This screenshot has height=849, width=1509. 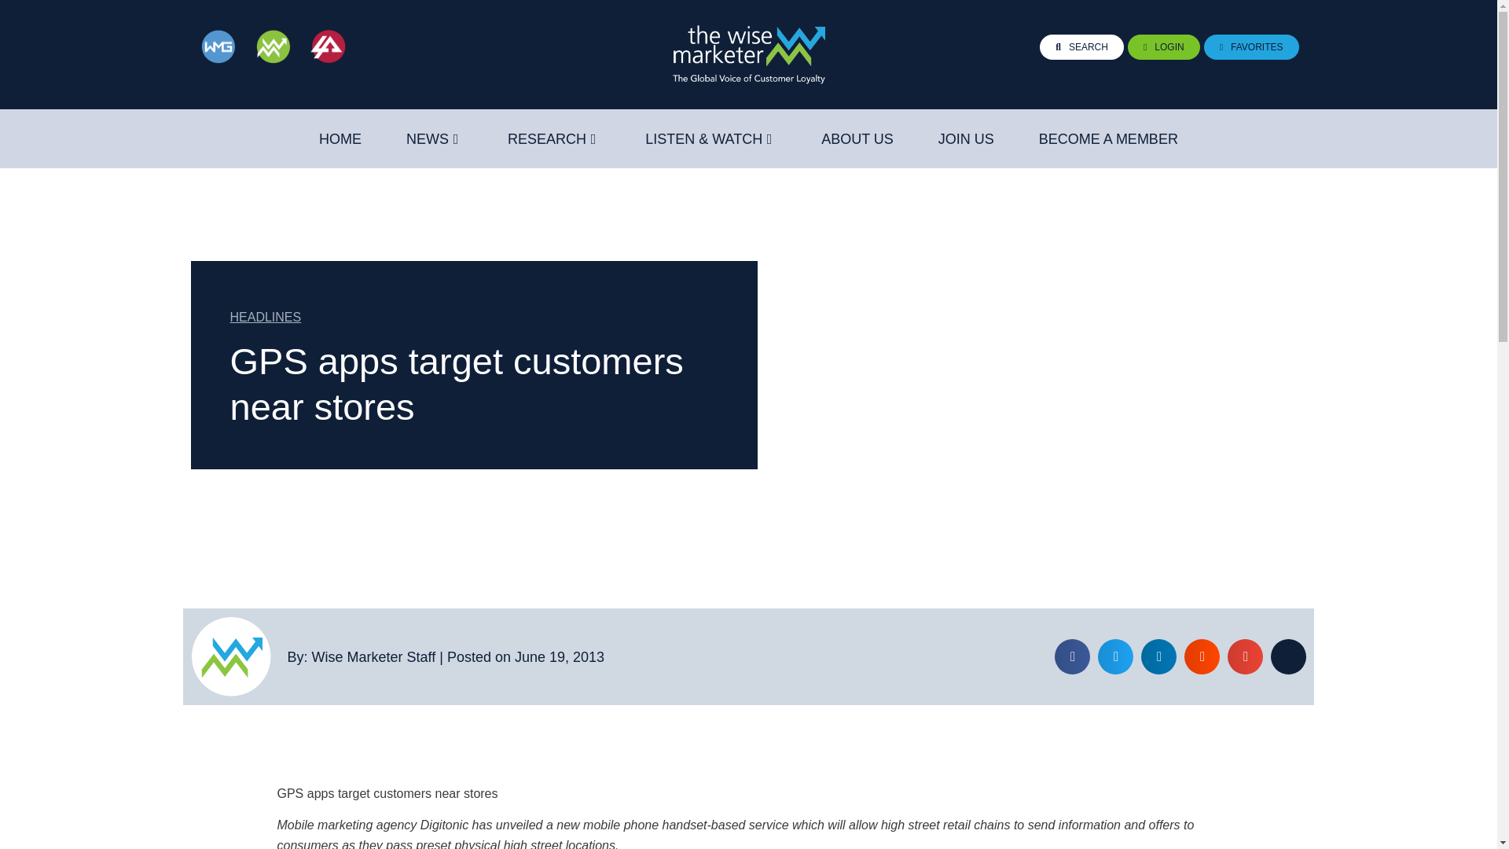 What do you see at coordinates (547, 139) in the screenshot?
I see `RESEARCH` at bounding box center [547, 139].